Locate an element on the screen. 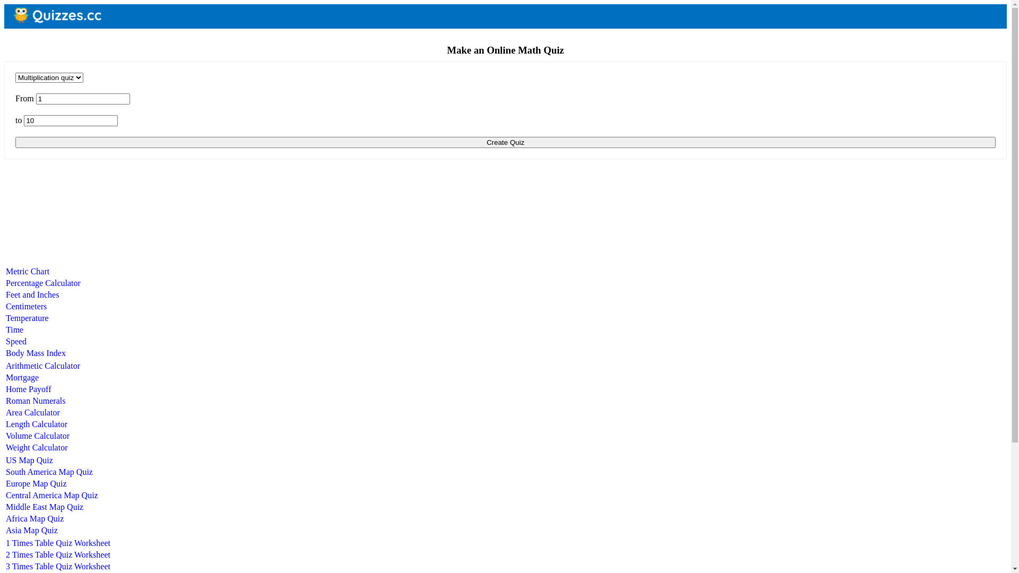 This screenshot has width=1019, height=573. Centimeters is located at coordinates (27, 307).